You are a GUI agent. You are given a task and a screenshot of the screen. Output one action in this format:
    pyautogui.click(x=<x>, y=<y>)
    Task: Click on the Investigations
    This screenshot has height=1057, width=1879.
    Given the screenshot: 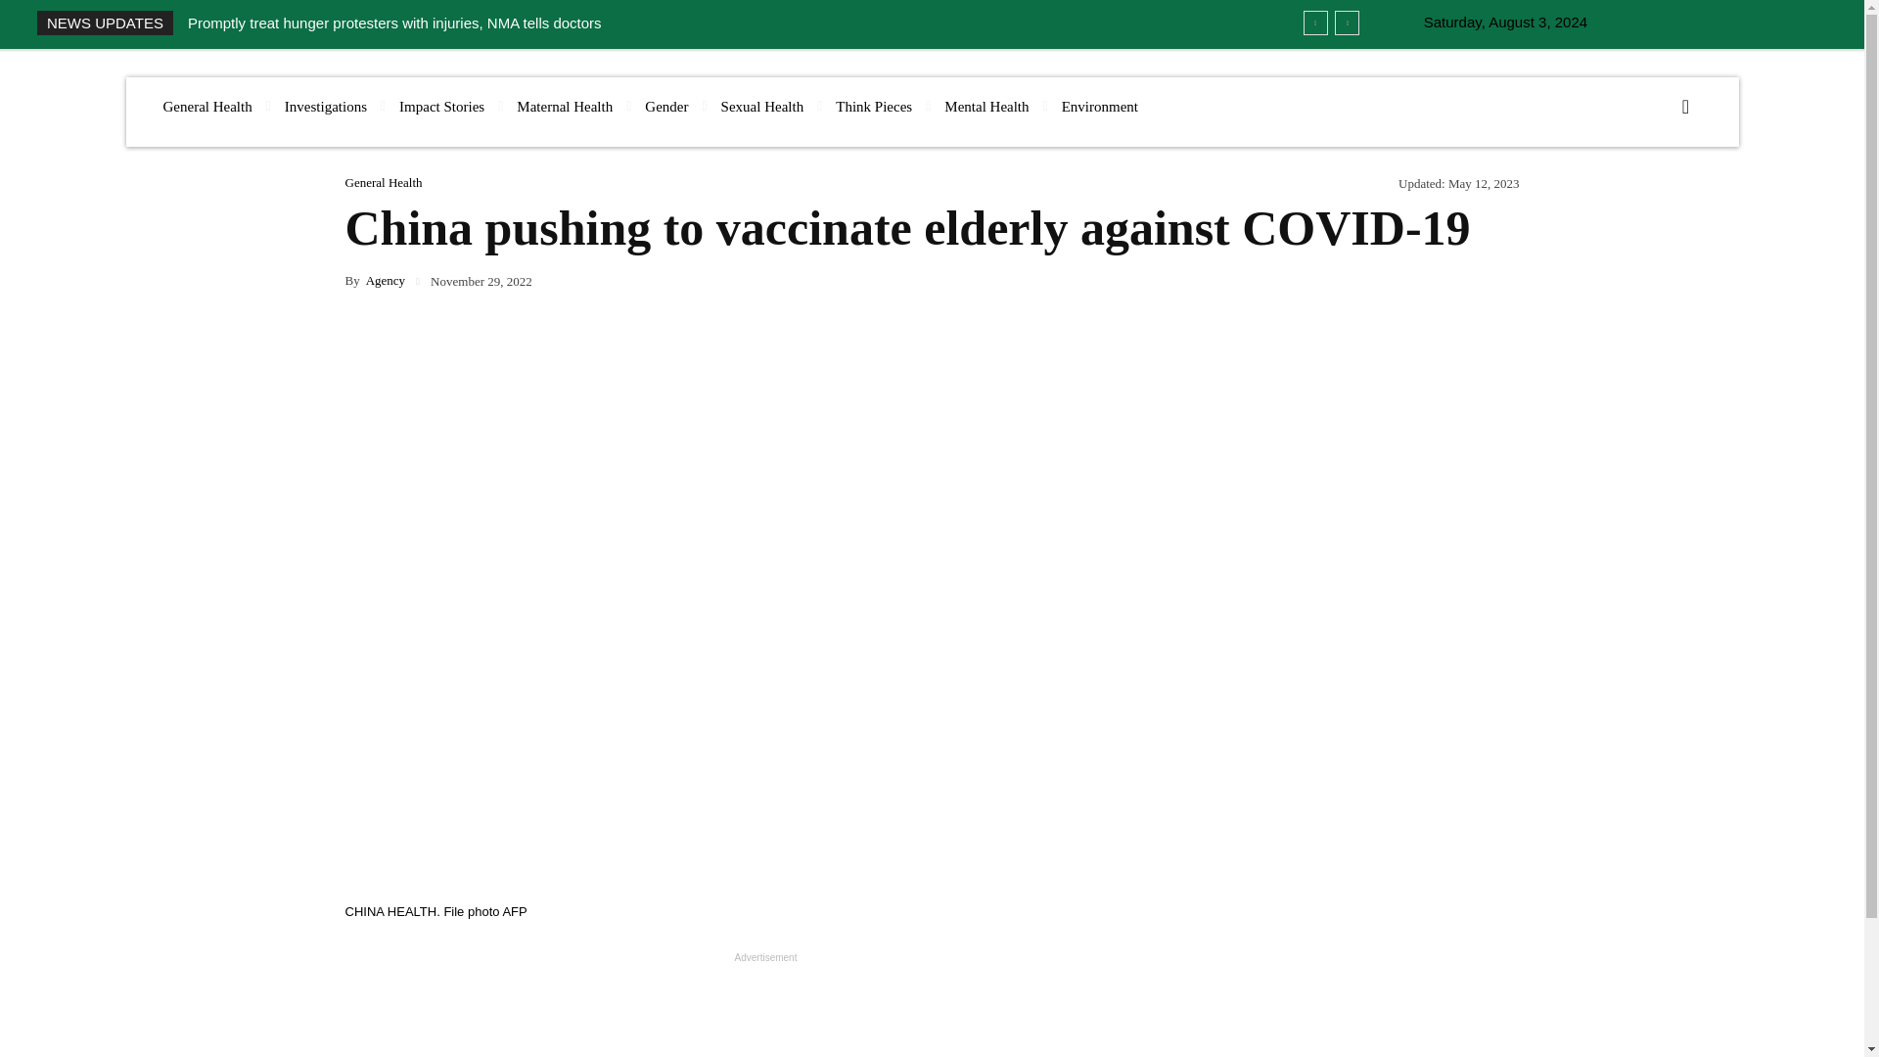 What is the action you would take?
    pyautogui.click(x=325, y=107)
    